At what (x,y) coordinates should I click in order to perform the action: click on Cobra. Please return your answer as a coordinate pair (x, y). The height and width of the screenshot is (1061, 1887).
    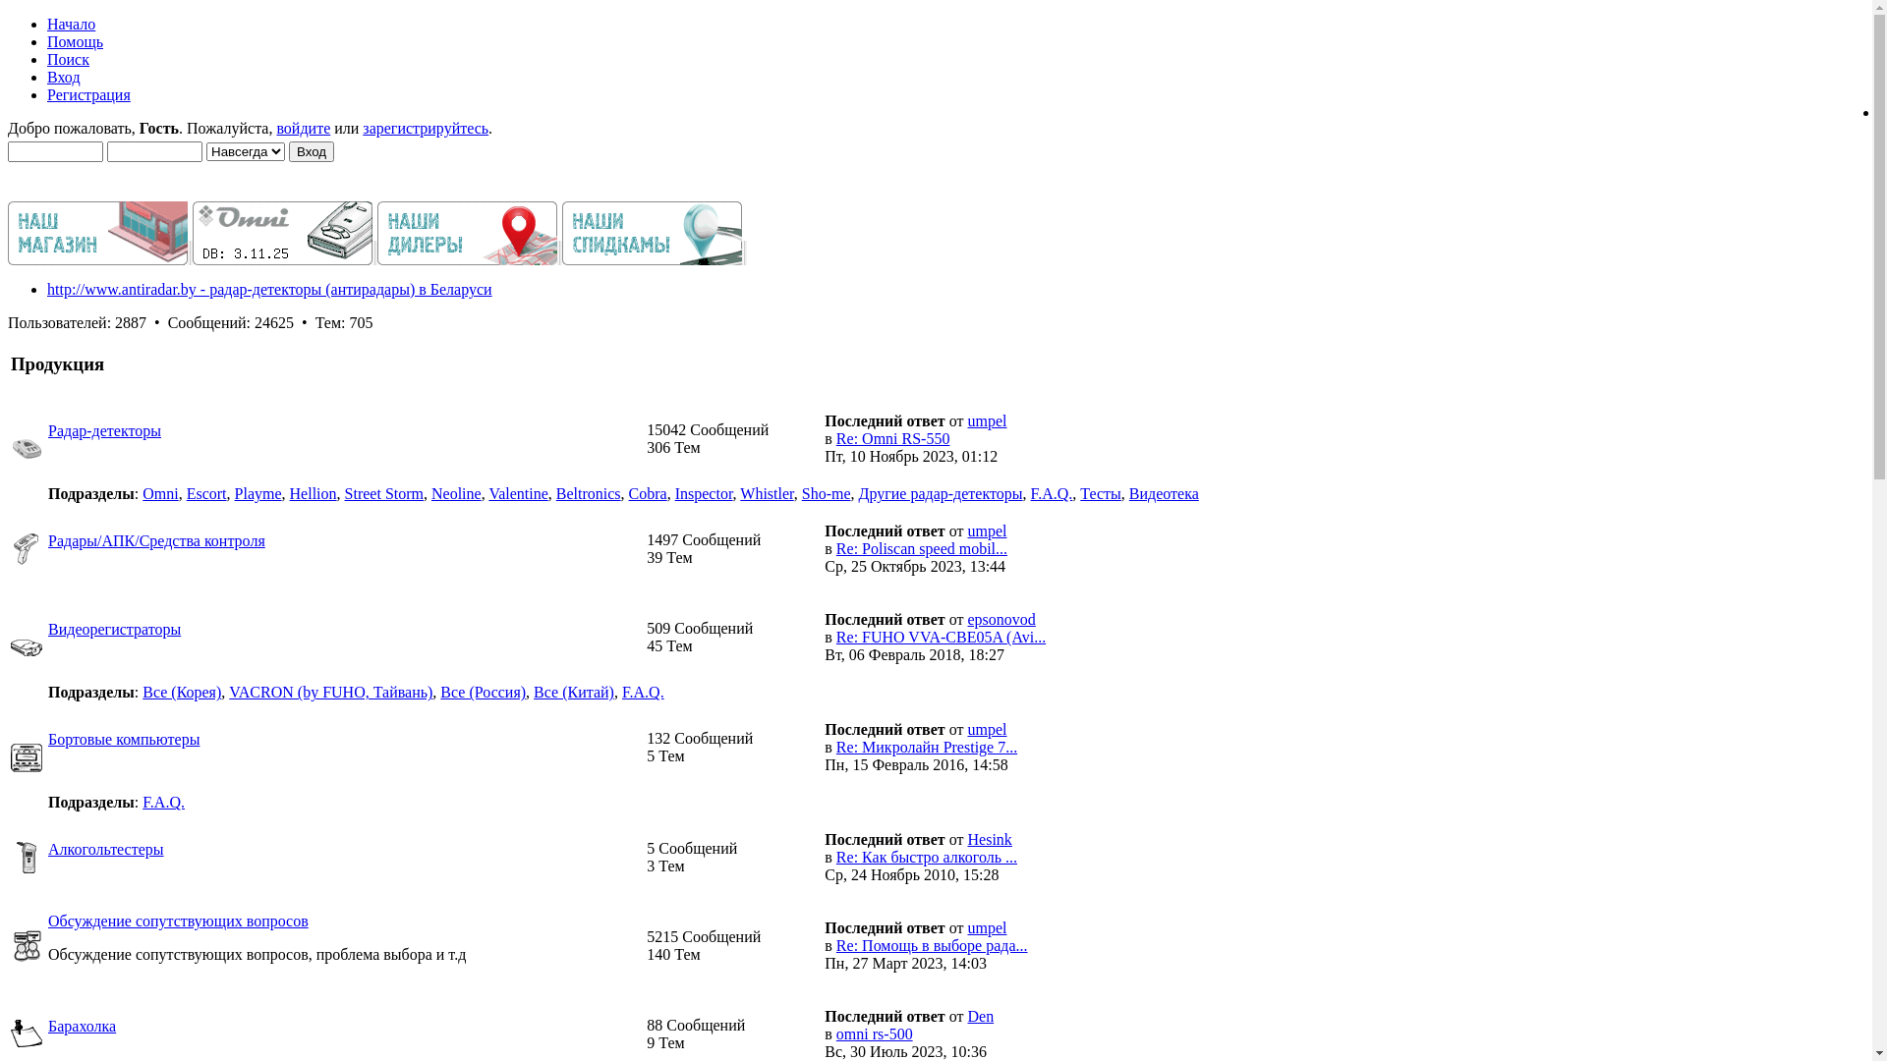
    Looking at the image, I should click on (649, 493).